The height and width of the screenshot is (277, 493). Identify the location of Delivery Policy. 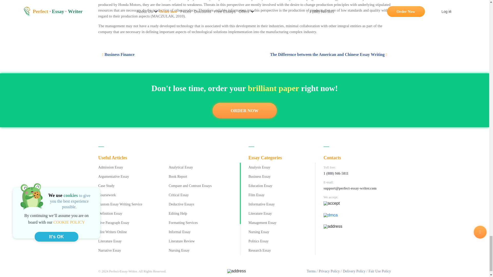
(355, 271).